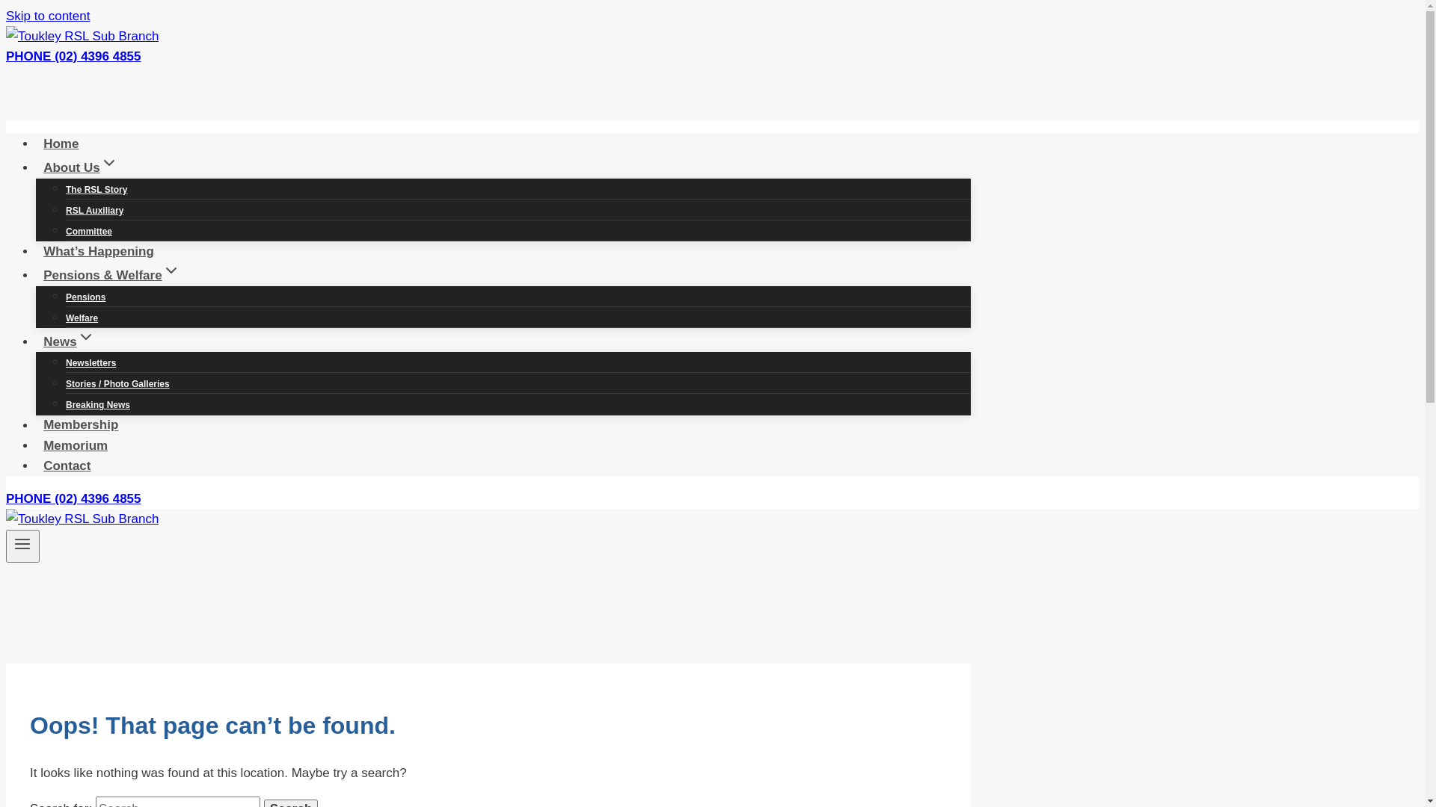  Describe the element at coordinates (96, 190) in the screenshot. I see `The RSL Story` at that location.